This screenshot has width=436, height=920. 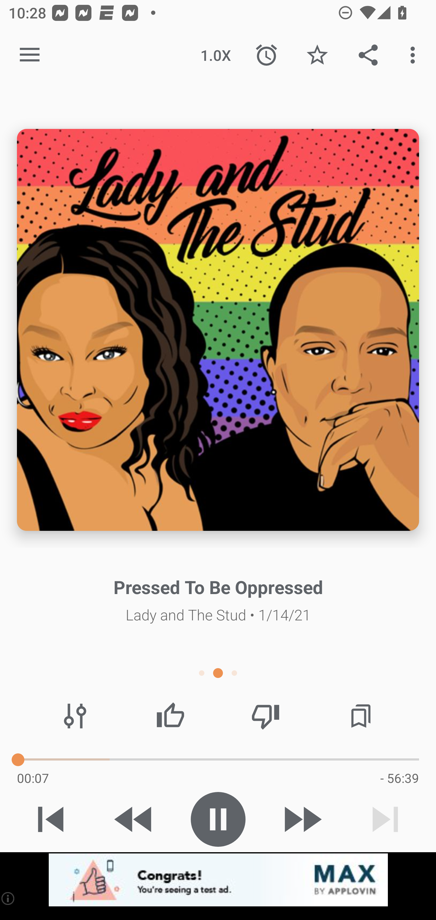 I want to click on Thumbs down, so click(x=265, y=716).